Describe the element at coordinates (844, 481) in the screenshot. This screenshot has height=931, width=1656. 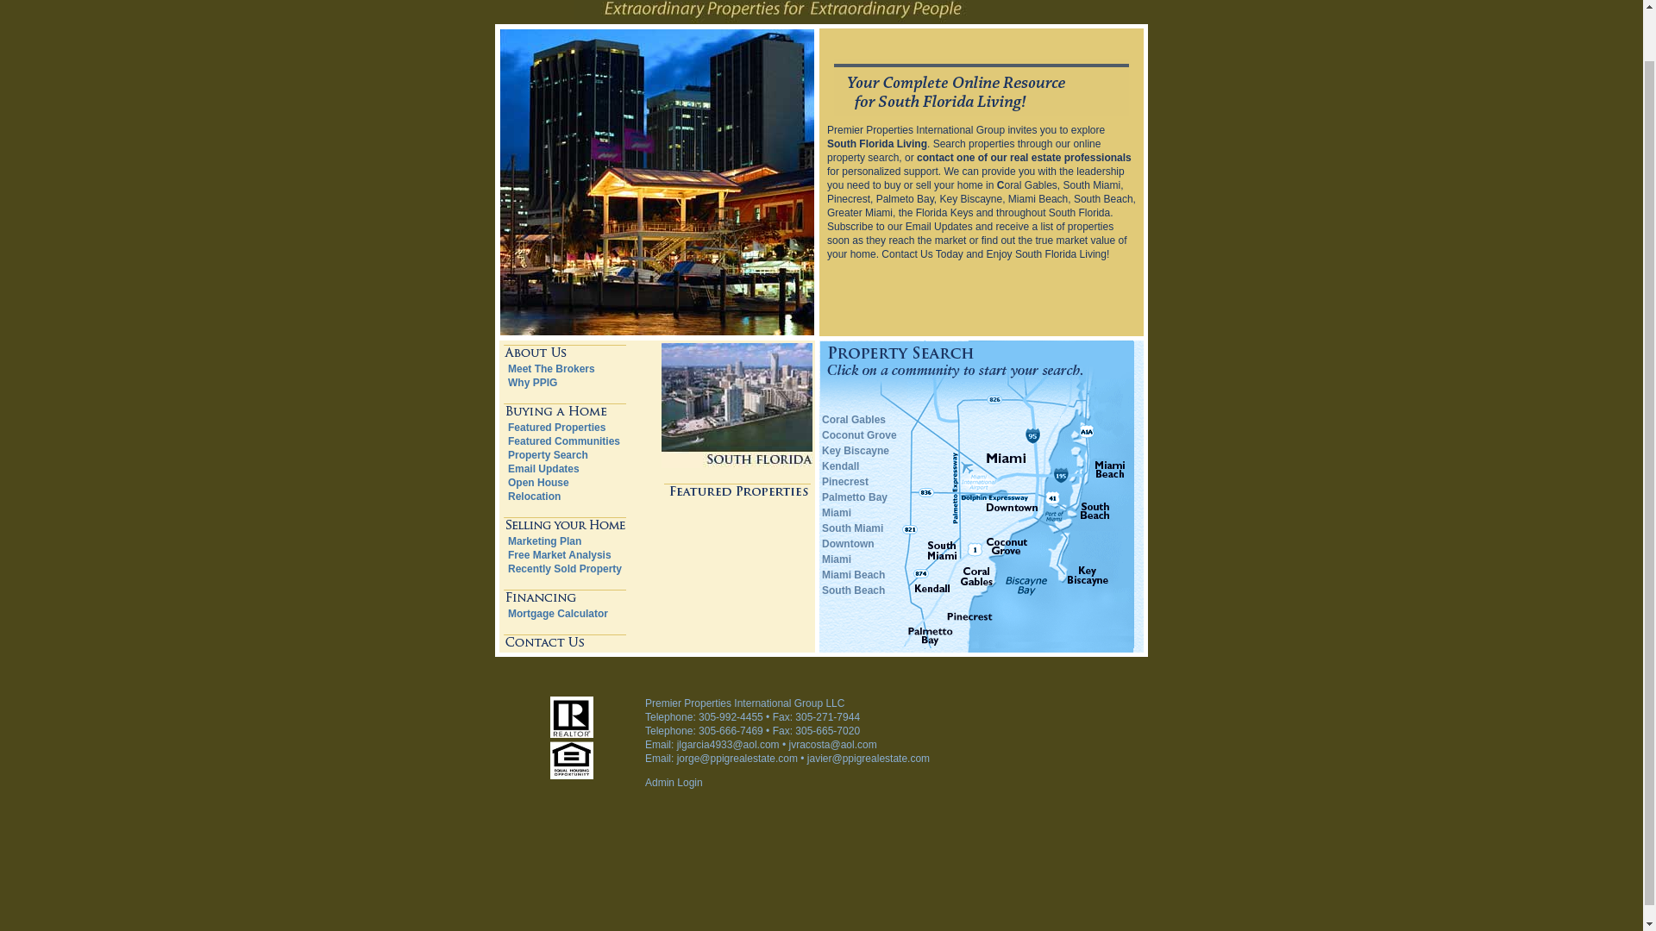
I see `Pinecrest` at that location.